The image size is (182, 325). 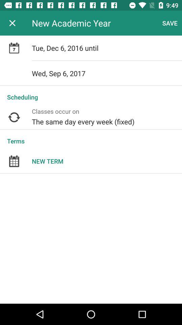 I want to click on turn off new term item, so click(x=107, y=161).